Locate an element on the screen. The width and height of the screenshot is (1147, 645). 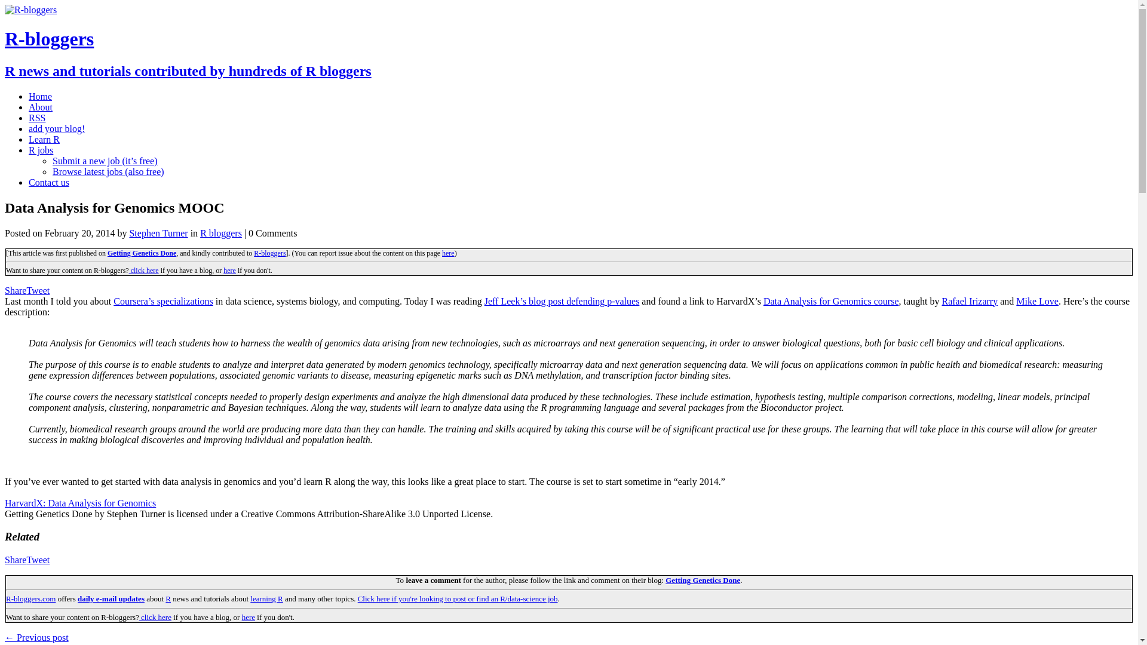
Share is located at coordinates (16, 560).